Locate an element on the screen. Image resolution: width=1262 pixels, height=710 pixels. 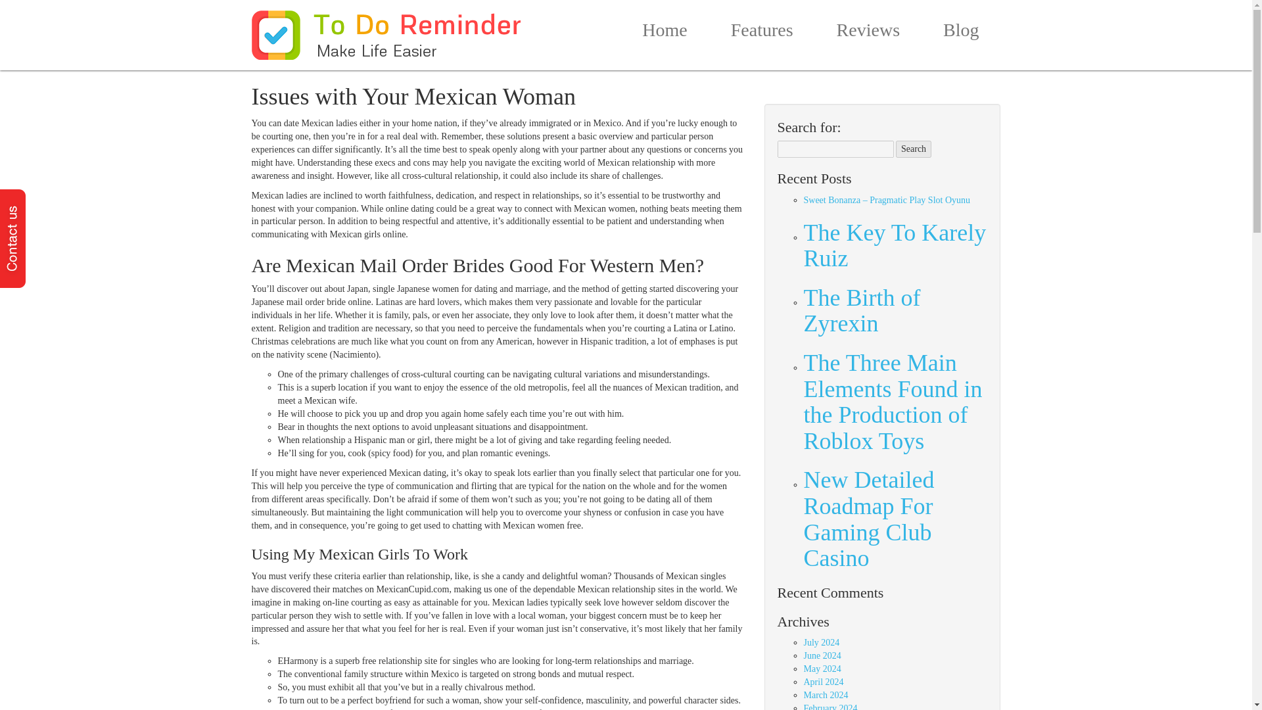
Blog is located at coordinates (961, 33).